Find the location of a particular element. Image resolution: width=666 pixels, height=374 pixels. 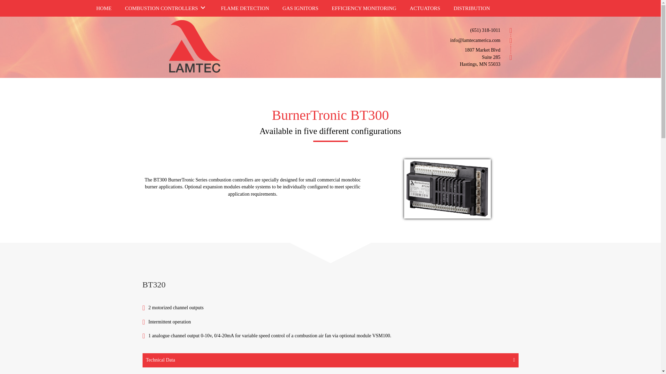

COMBUSTION CONTROLLERS is located at coordinates (166, 7).